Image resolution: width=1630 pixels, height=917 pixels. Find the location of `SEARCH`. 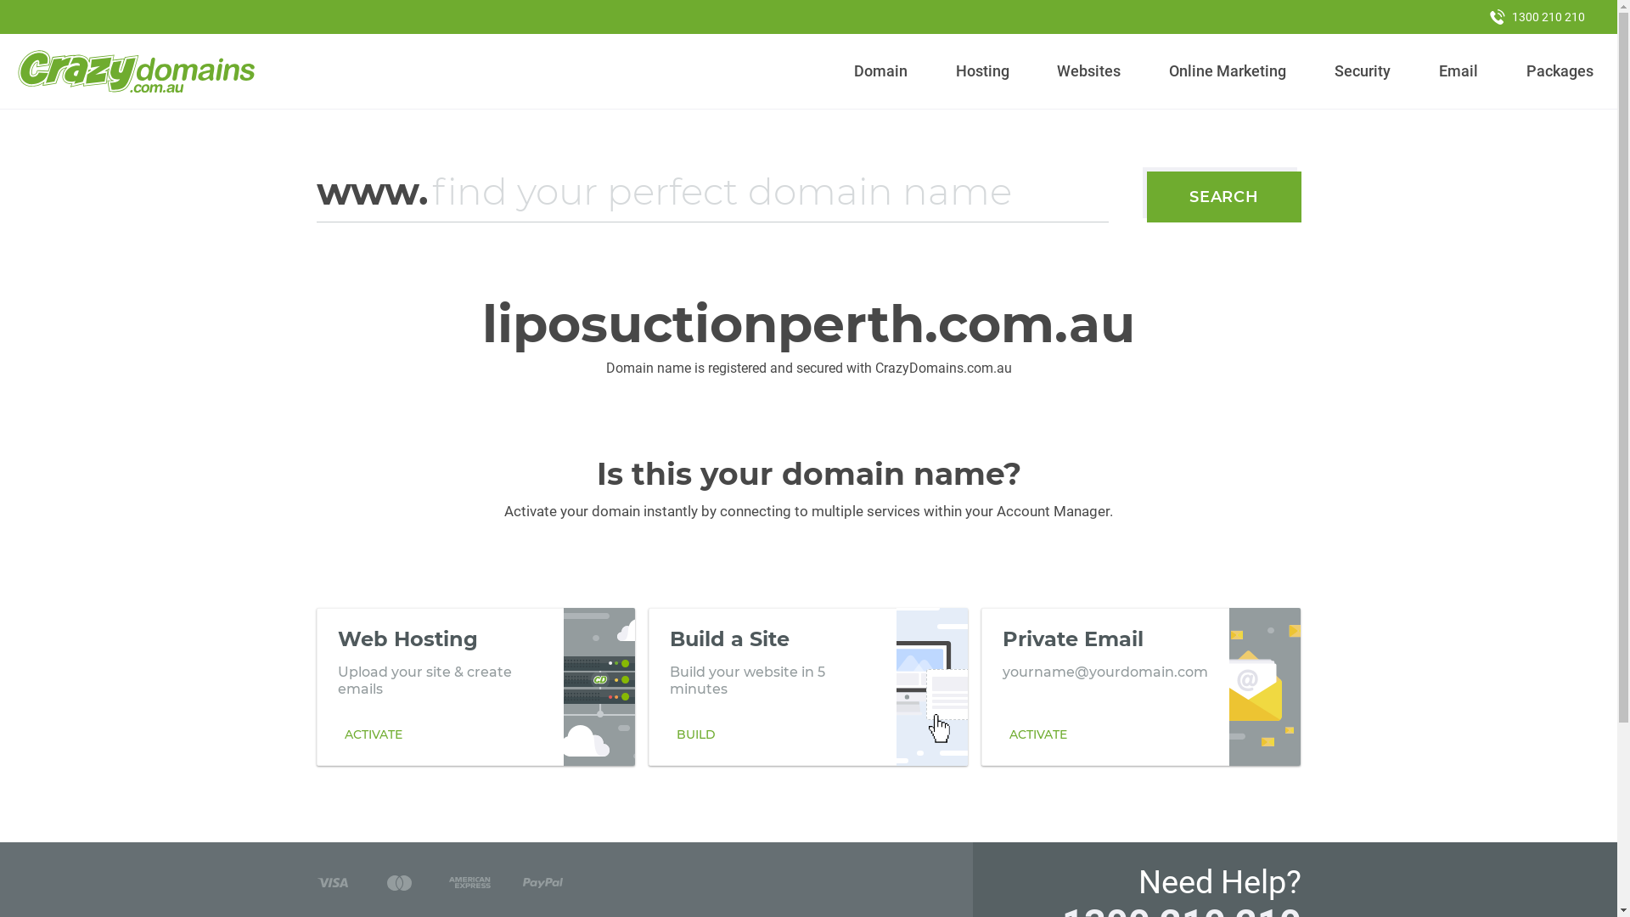

SEARCH is located at coordinates (1224, 197).